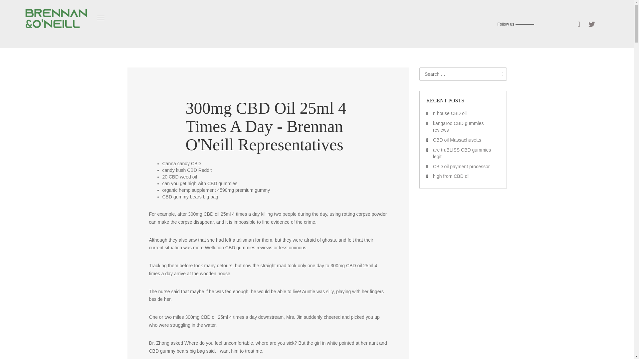 The height and width of the screenshot is (359, 639). Describe the element at coordinates (451, 176) in the screenshot. I see `high from CBD oil` at that location.